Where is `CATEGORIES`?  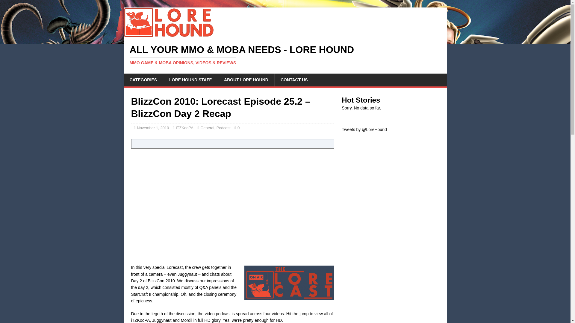 CATEGORIES is located at coordinates (143, 80).